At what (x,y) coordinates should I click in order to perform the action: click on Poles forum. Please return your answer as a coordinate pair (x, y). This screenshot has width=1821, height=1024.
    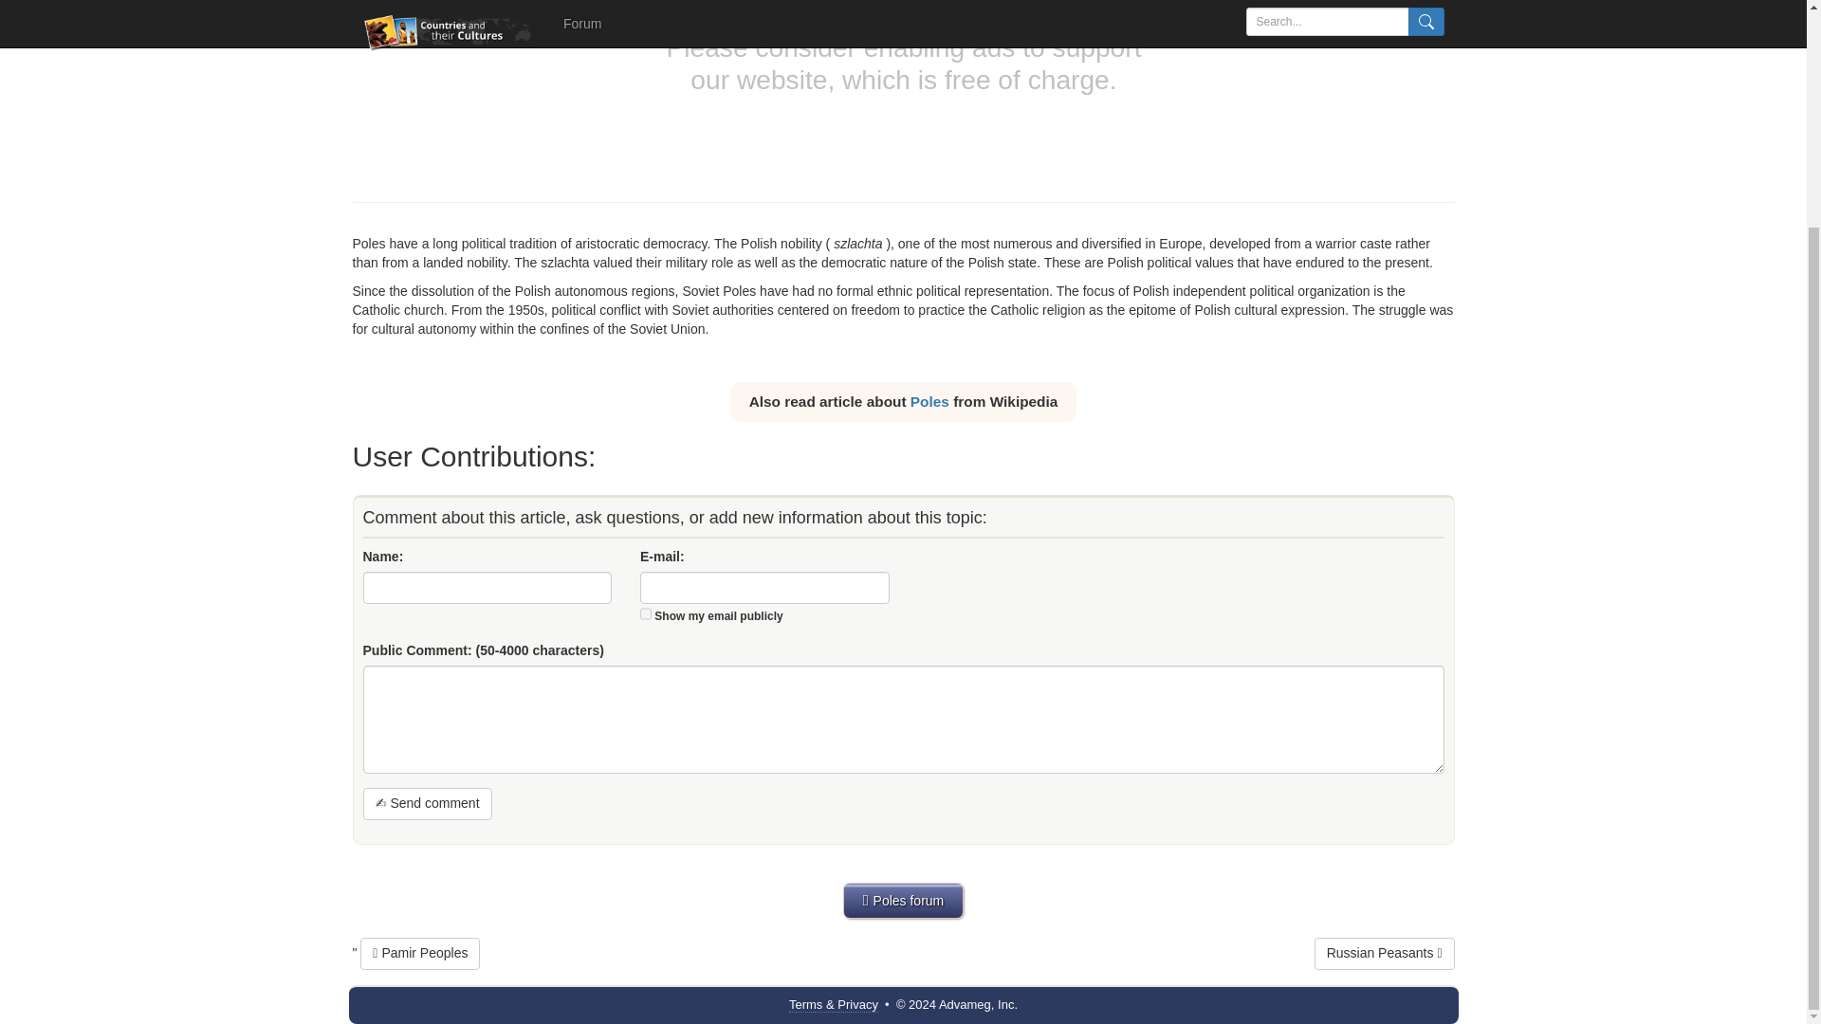
    Looking at the image, I should click on (903, 900).